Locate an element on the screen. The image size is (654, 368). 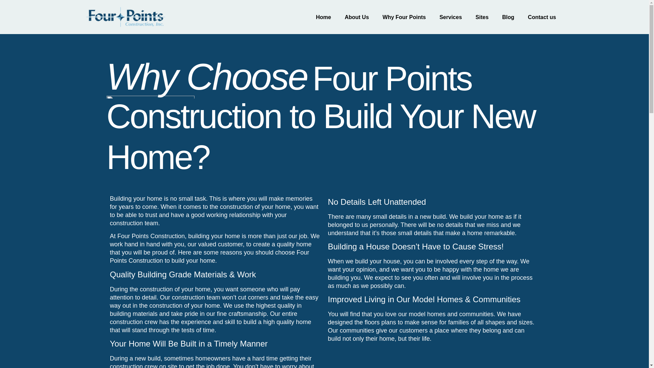
Blog is located at coordinates (508, 17).